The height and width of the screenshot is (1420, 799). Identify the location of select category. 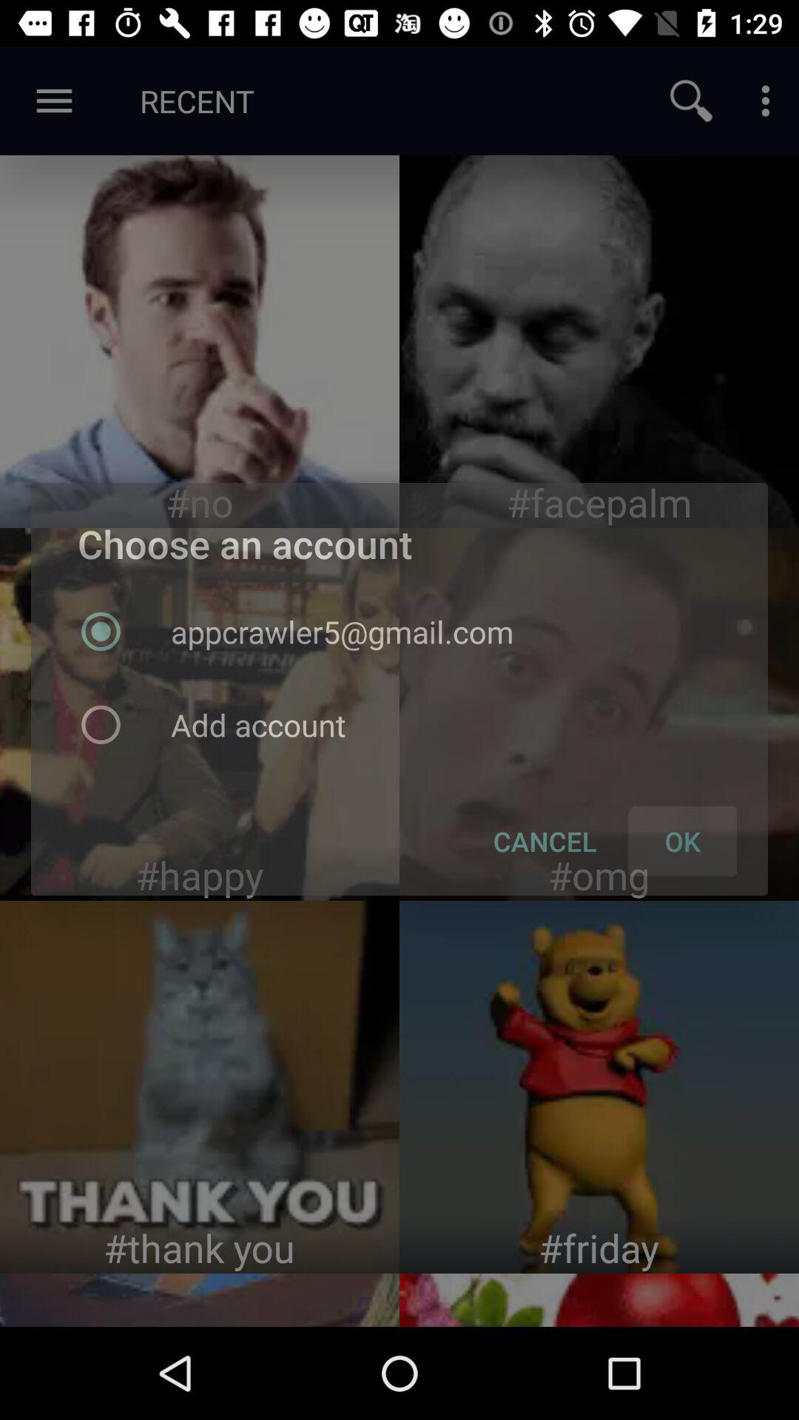
(200, 714).